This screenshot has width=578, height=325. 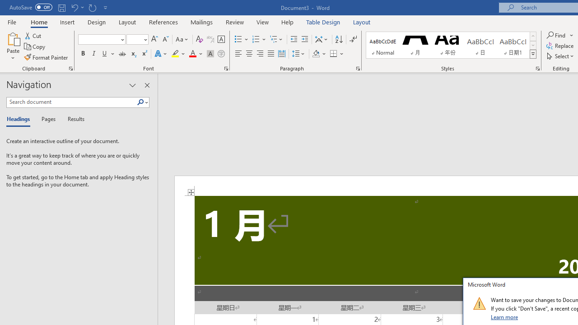 What do you see at coordinates (165, 40) in the screenshot?
I see `Shrink Font` at bounding box center [165, 40].